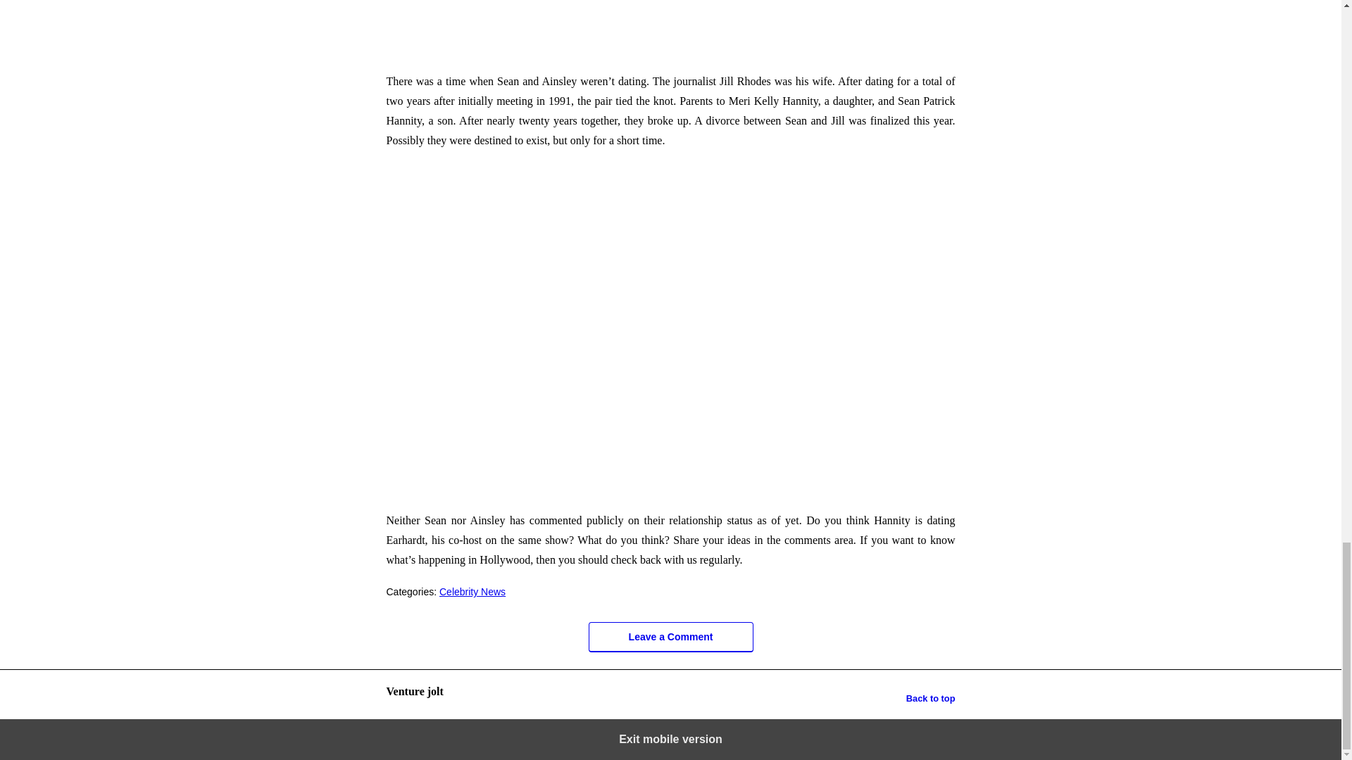  Describe the element at coordinates (931, 698) in the screenshot. I see `Back to top` at that location.